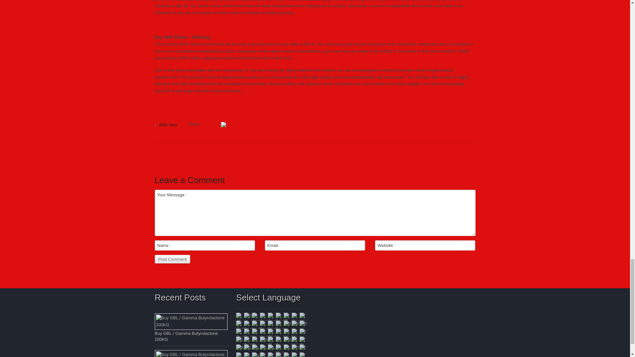 This screenshot has width=635, height=357. Describe the element at coordinates (173, 259) in the screenshot. I see `Post Comment` at that location.